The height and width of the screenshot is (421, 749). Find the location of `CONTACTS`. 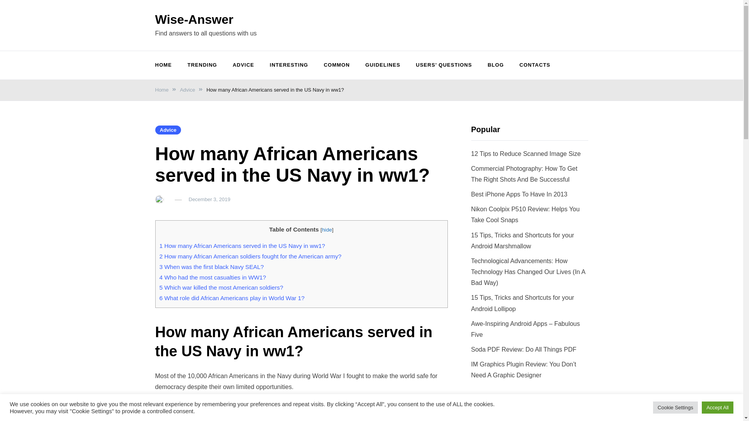

CONTACTS is located at coordinates (534, 65).